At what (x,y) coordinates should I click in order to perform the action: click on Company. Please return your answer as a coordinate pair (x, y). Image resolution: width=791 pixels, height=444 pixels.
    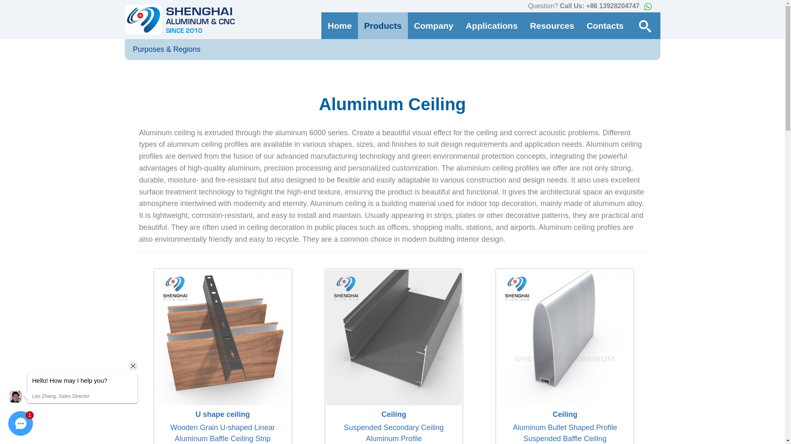
    Looking at the image, I should click on (433, 25).